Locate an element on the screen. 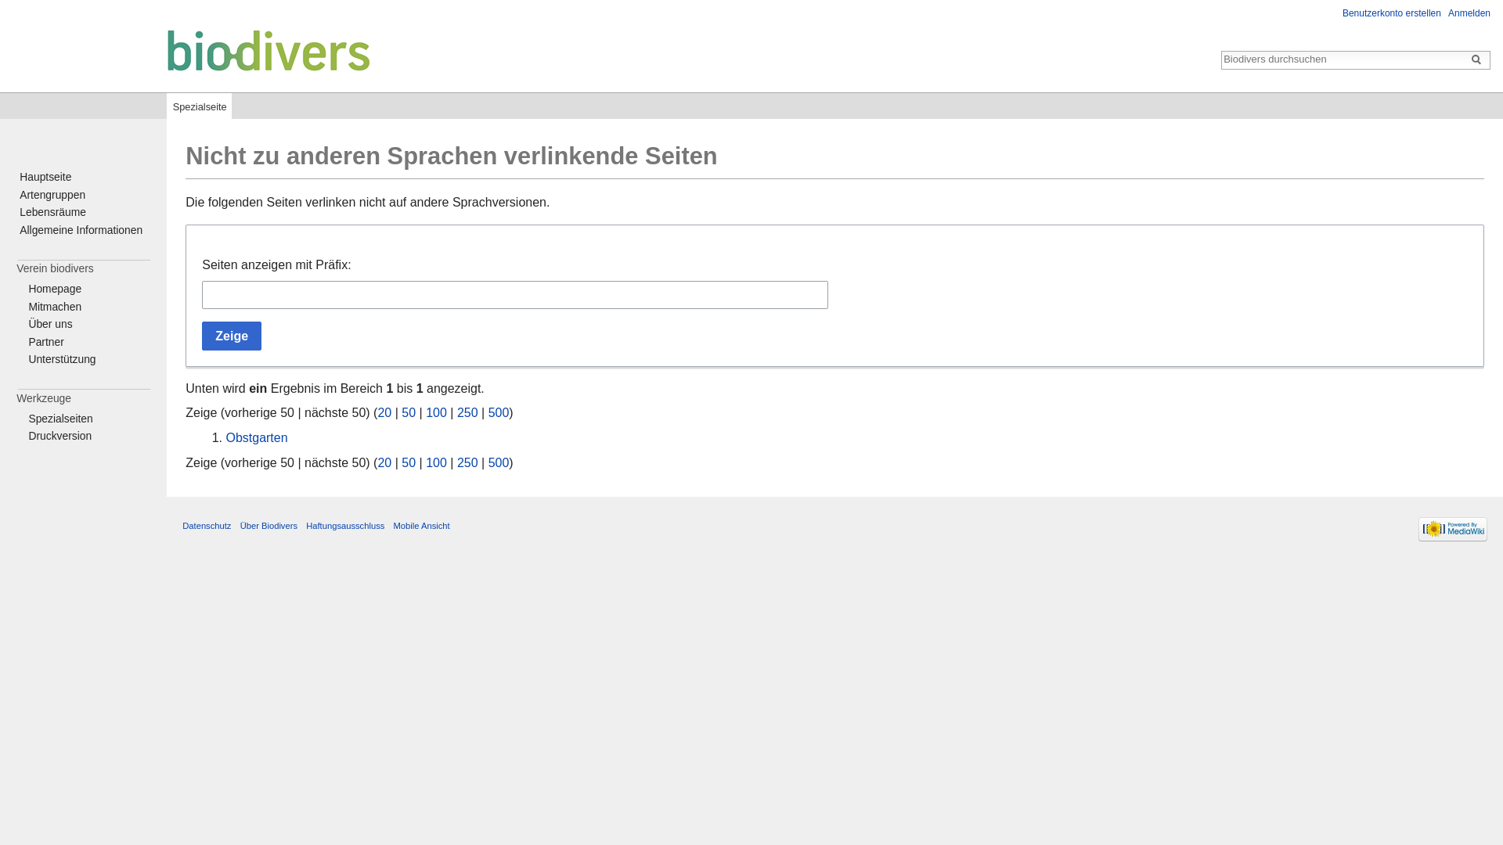 The image size is (1503, 845). Zeige is located at coordinates (232, 336).